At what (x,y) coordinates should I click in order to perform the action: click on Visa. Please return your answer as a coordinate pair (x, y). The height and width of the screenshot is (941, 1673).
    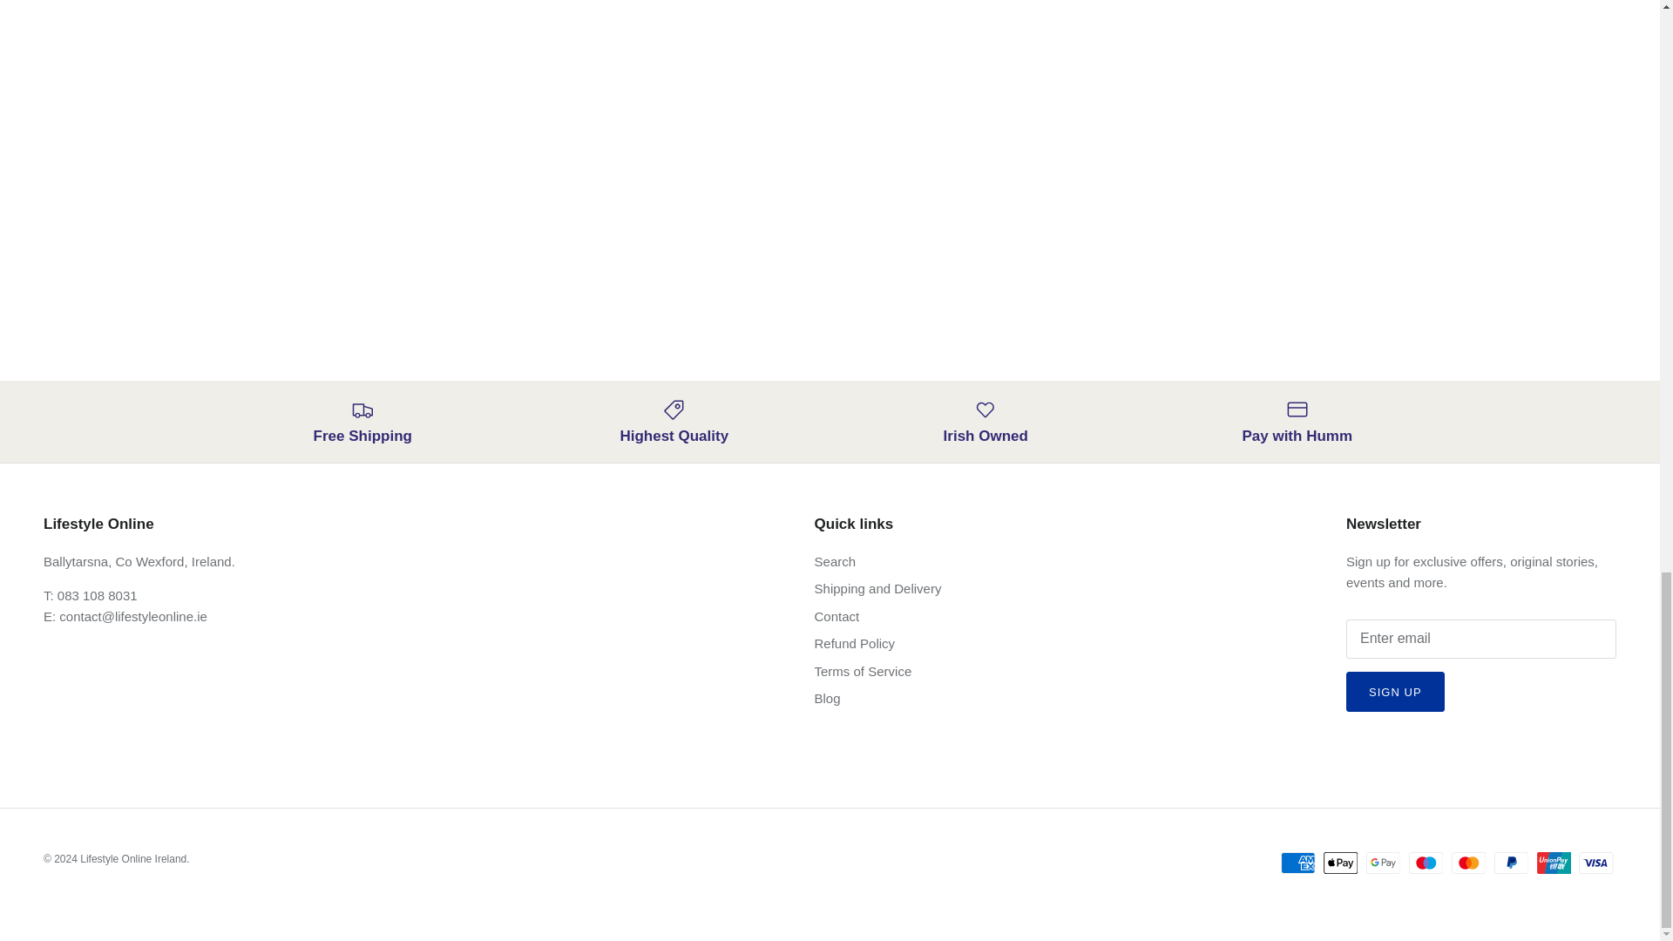
    Looking at the image, I should click on (1595, 863).